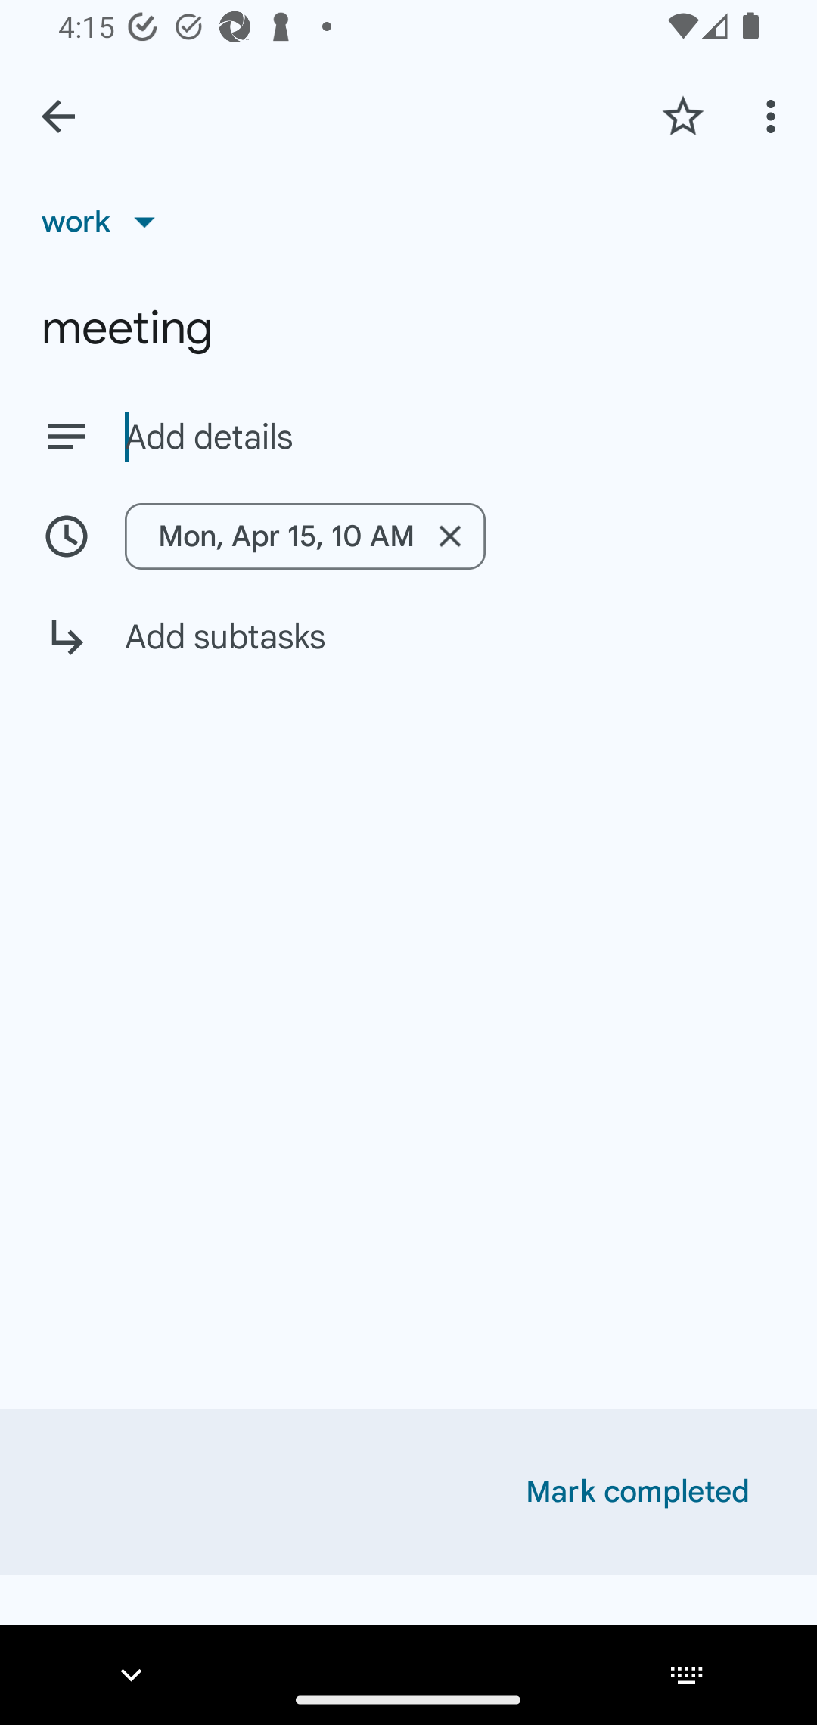  I want to click on Add star, so click(682, 116).